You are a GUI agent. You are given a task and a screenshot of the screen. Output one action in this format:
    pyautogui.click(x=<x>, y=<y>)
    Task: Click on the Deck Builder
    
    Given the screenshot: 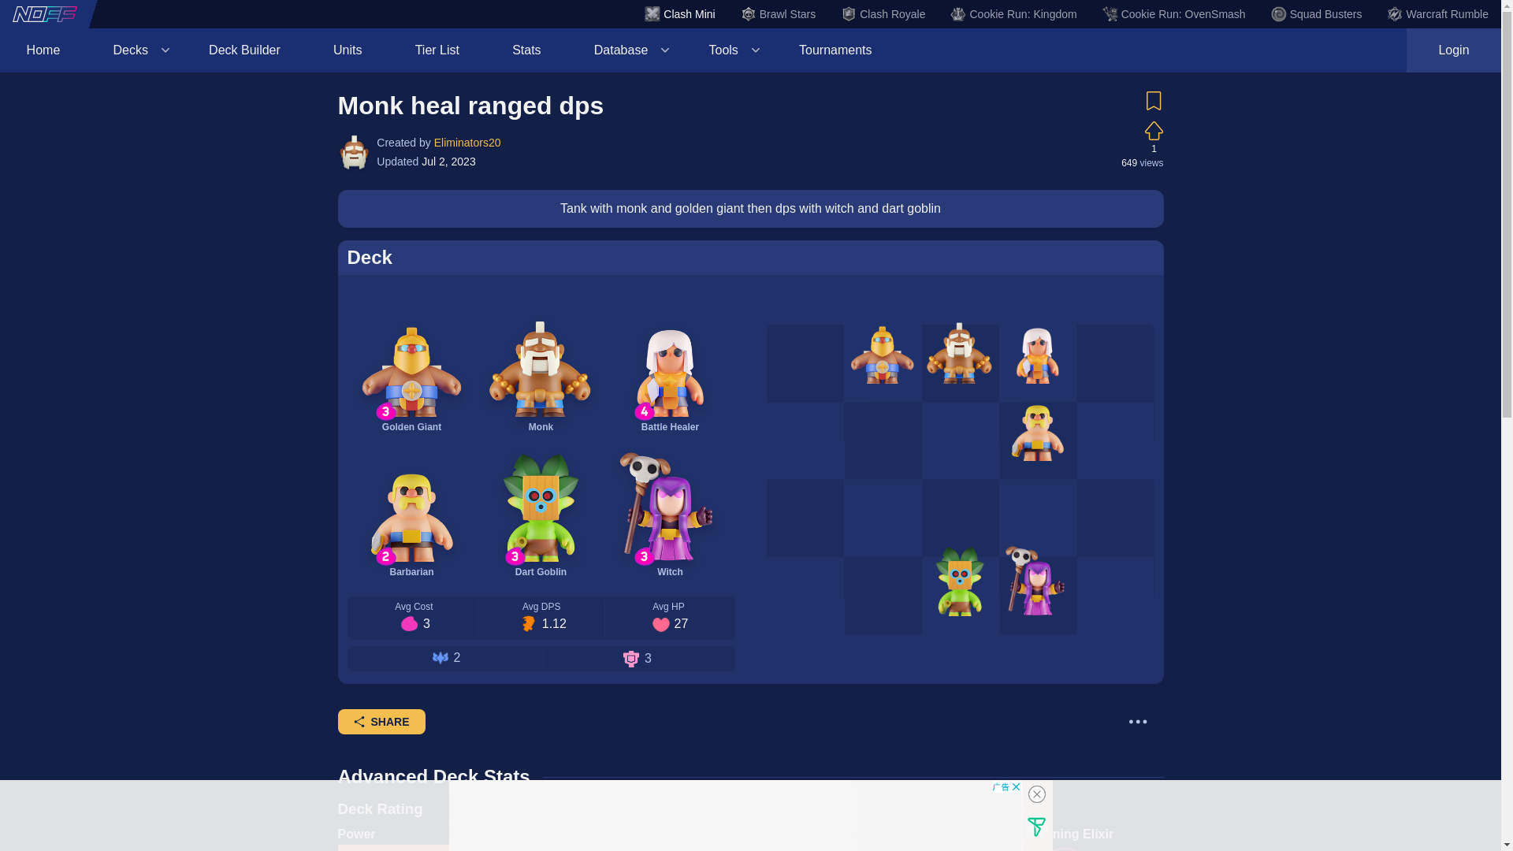 What is the action you would take?
    pyautogui.click(x=244, y=50)
    